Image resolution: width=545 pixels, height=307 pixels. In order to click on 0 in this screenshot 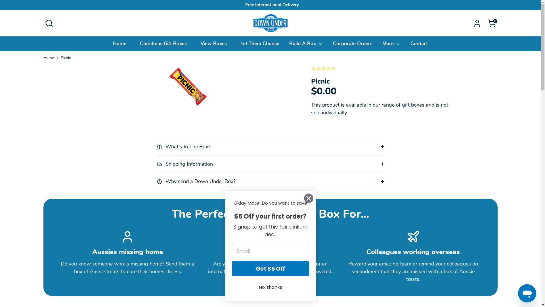, I will do `click(492, 23)`.